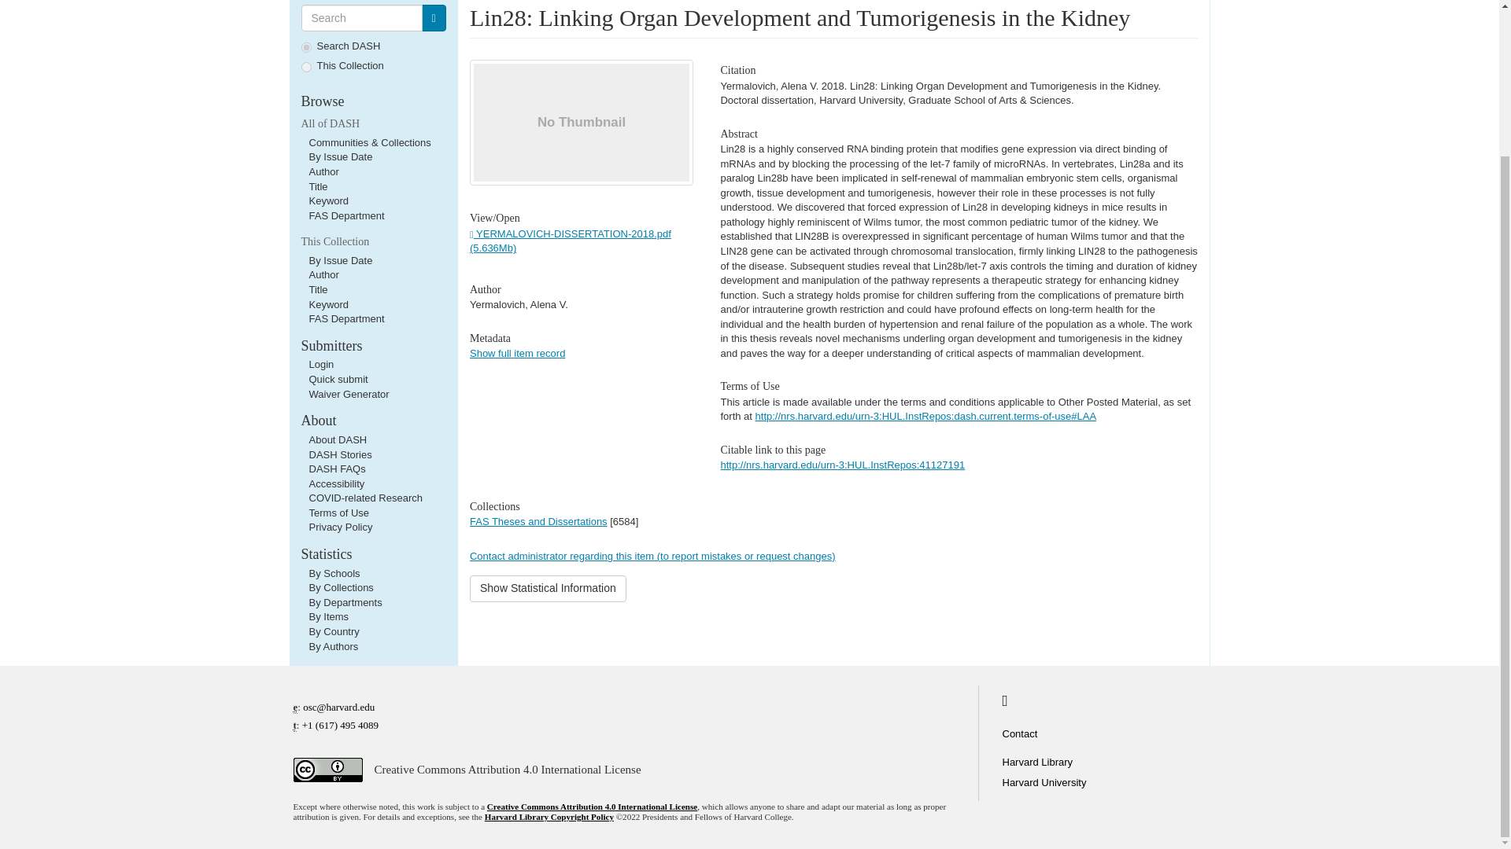 This screenshot has width=1511, height=849. What do you see at coordinates (323, 171) in the screenshot?
I see `Author` at bounding box center [323, 171].